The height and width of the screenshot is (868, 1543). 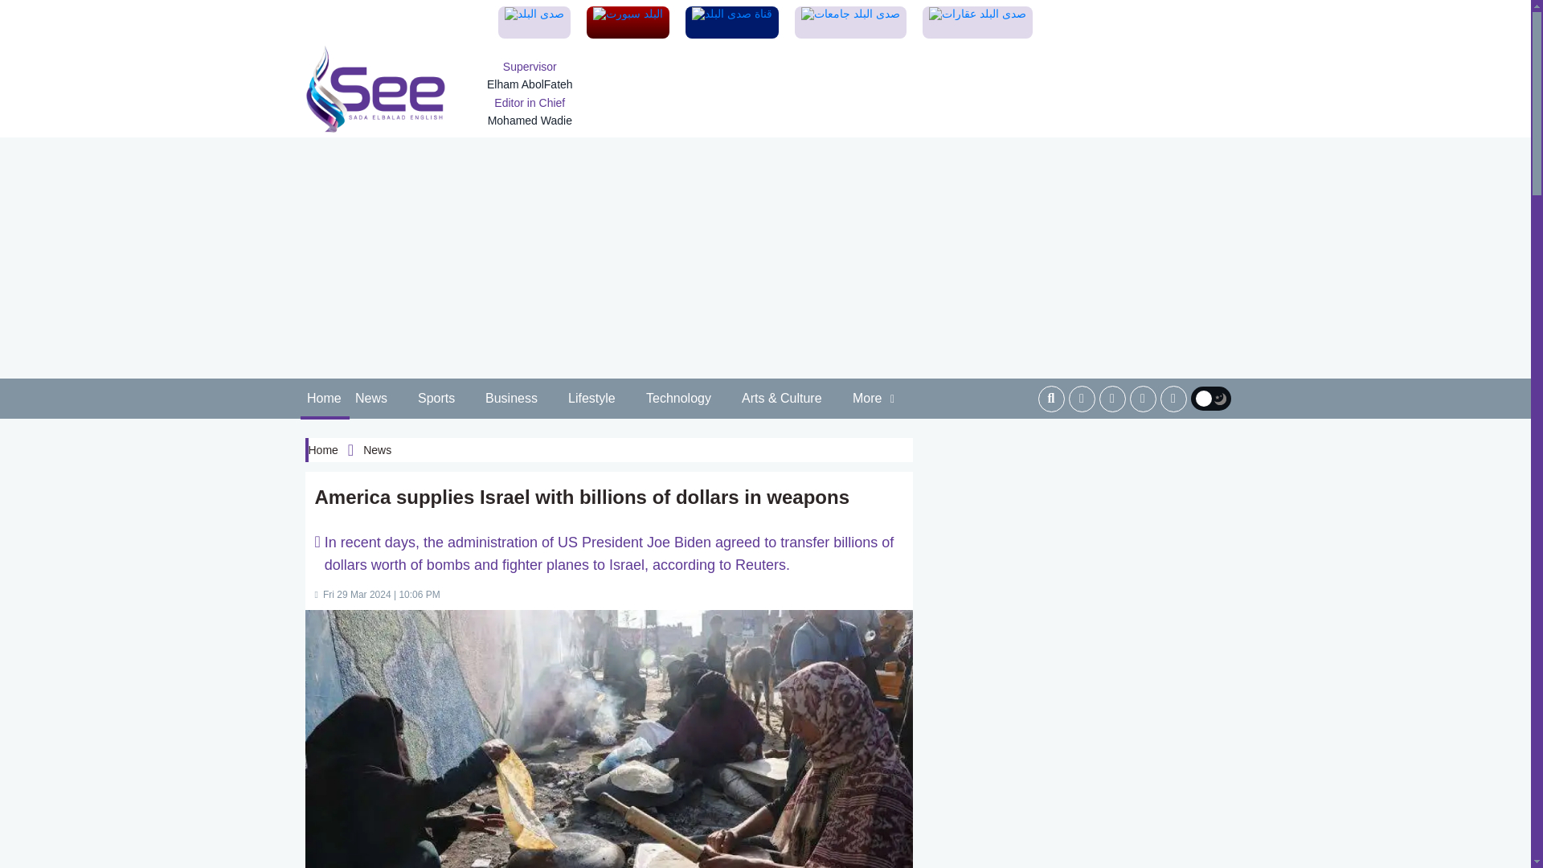 What do you see at coordinates (874, 399) in the screenshot?
I see `More` at bounding box center [874, 399].